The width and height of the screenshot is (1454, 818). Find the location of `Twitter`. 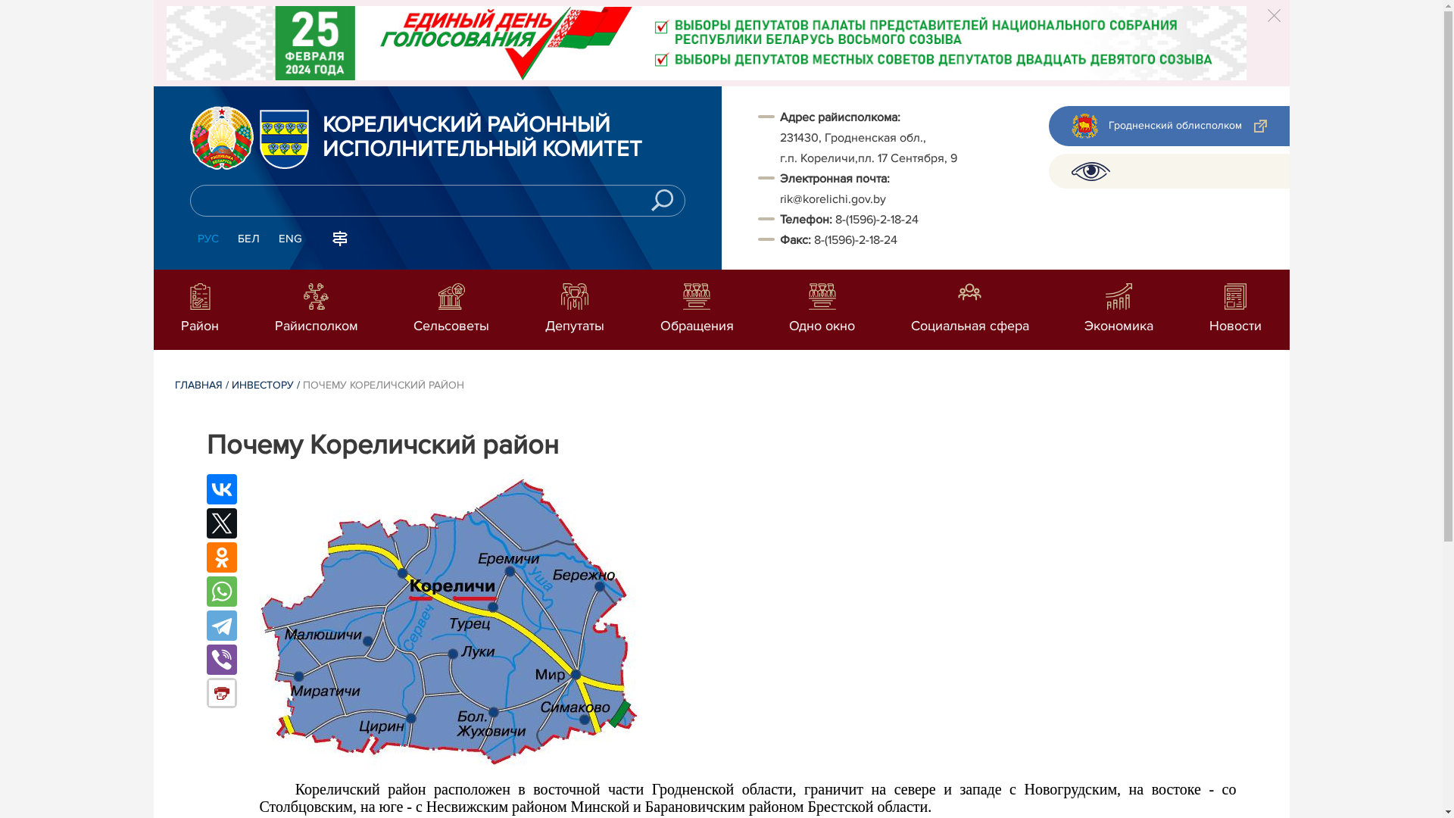

Twitter is located at coordinates (221, 523).